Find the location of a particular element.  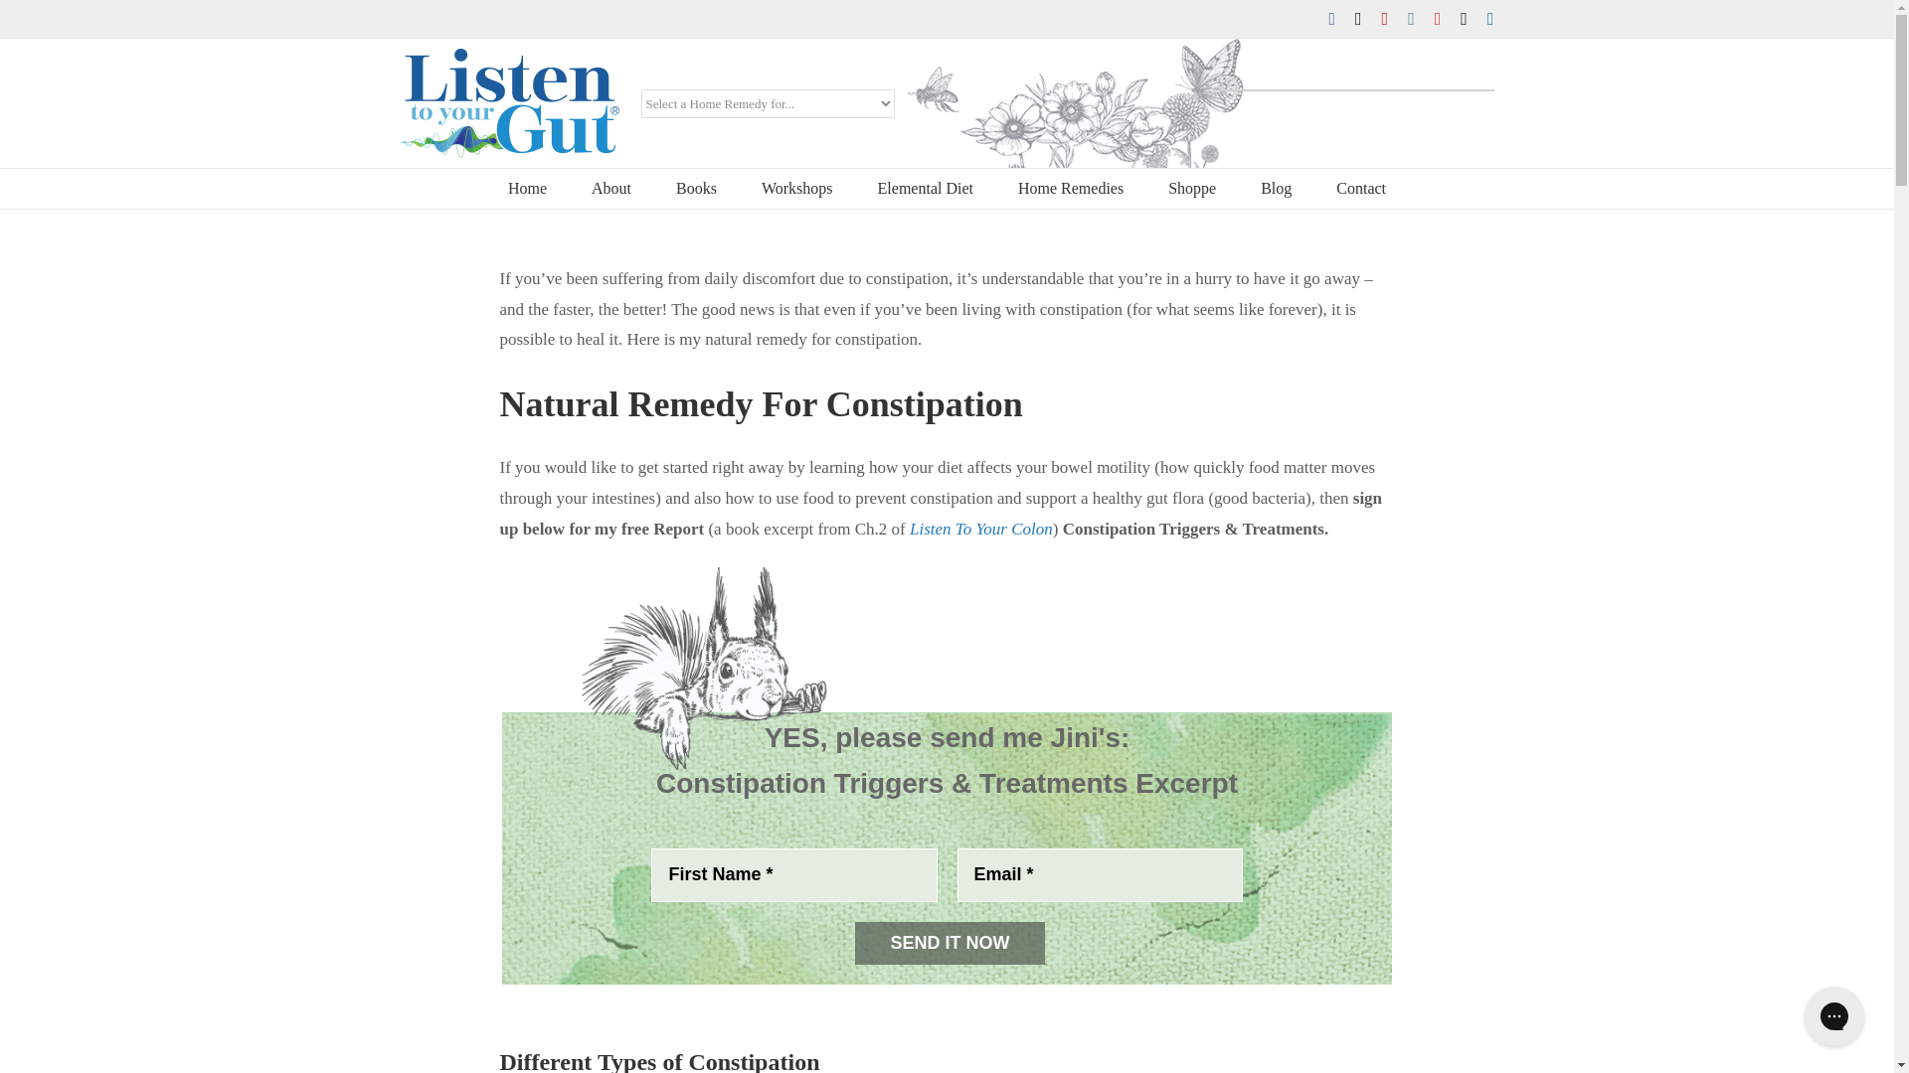

Workshops is located at coordinates (797, 188).